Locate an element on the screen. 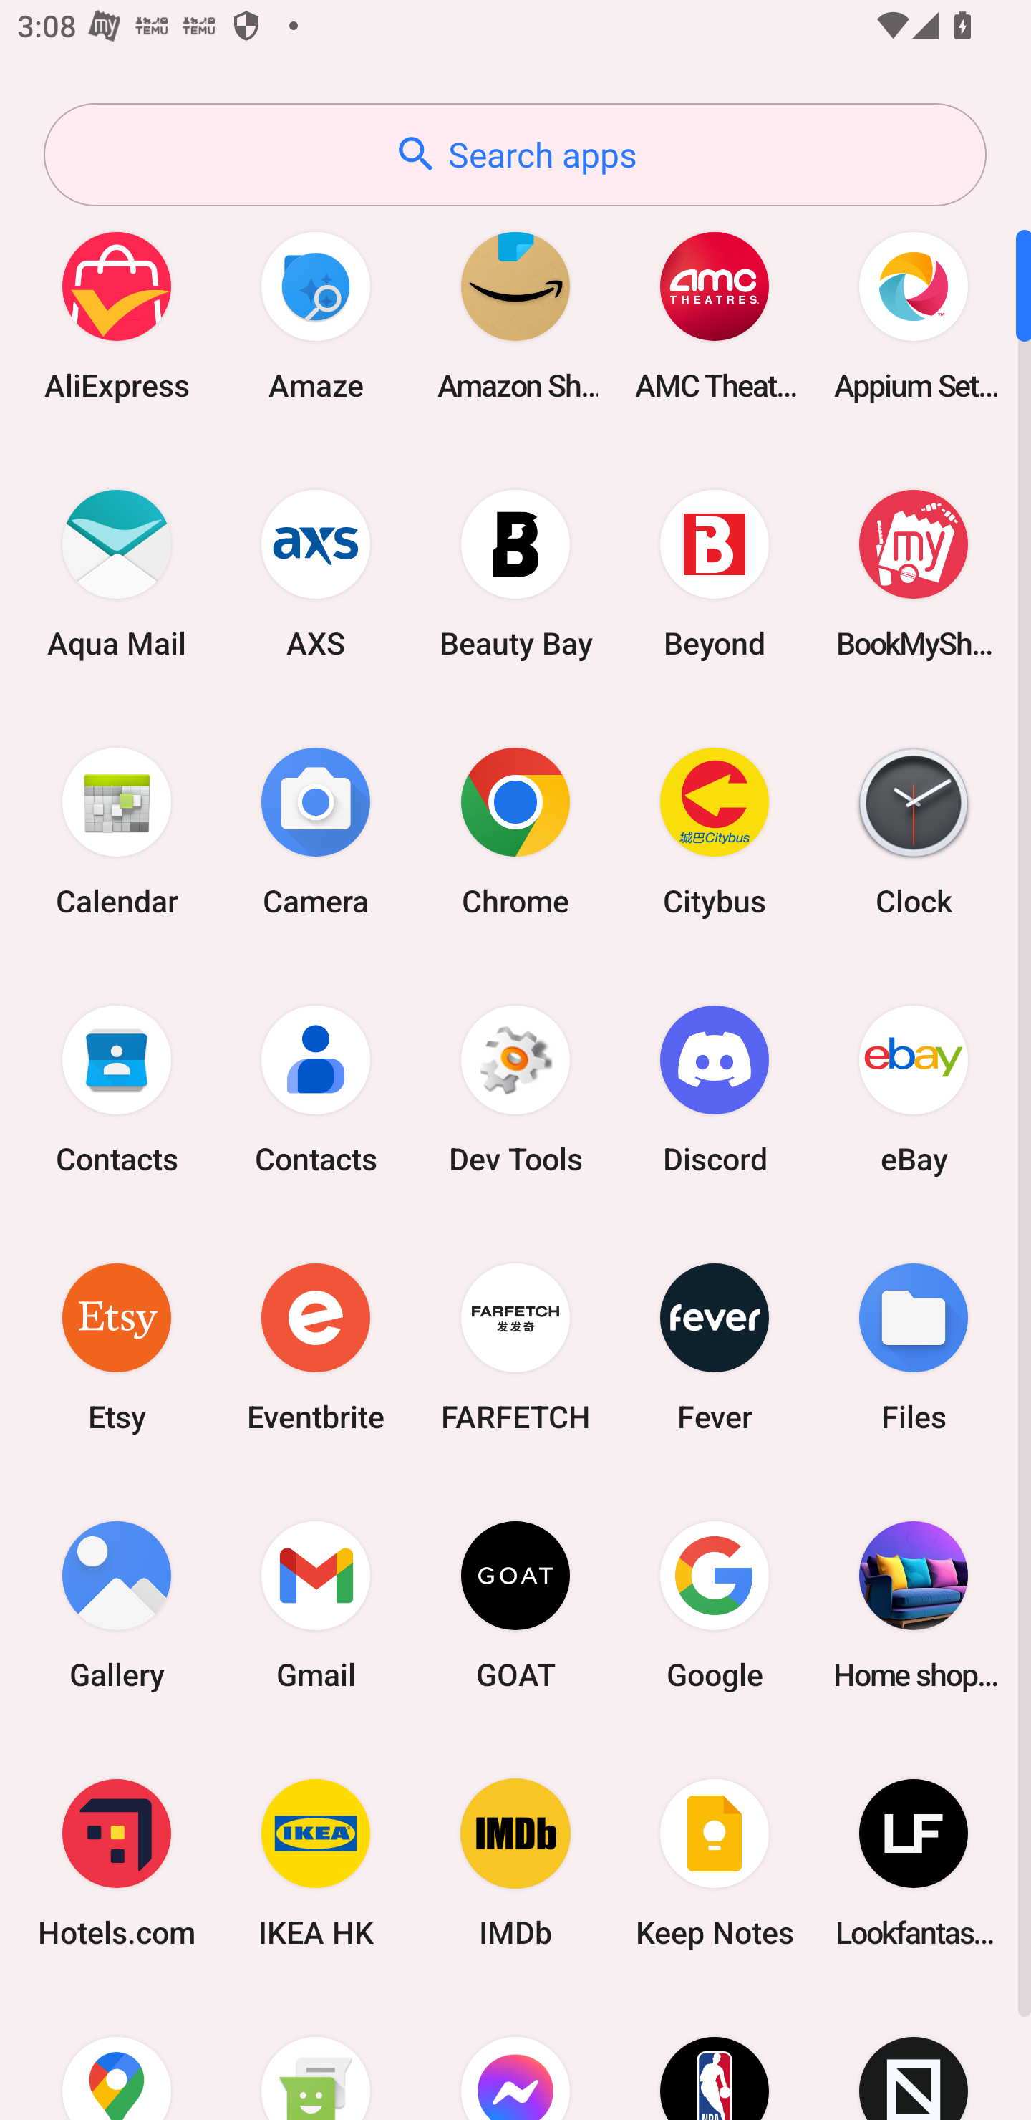 The height and width of the screenshot is (2120, 1031). FARFETCH is located at coordinates (515, 1346).